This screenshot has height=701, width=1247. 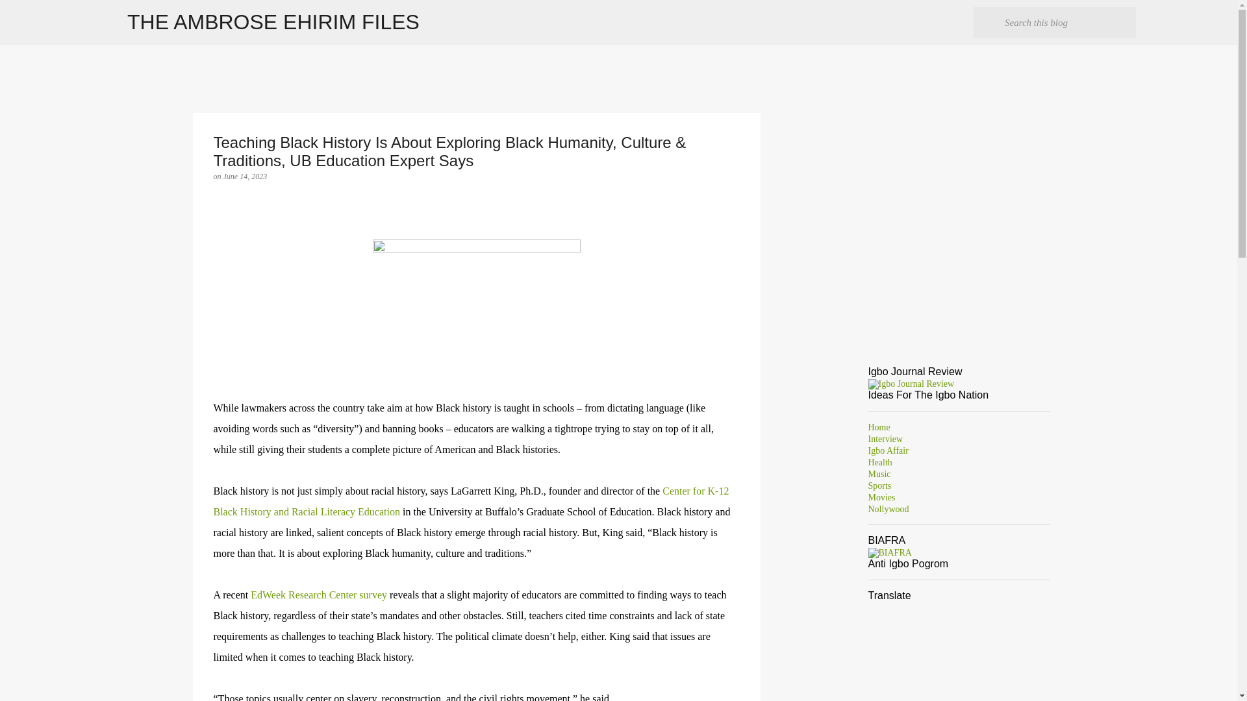 What do you see at coordinates (246, 176) in the screenshot?
I see `permanent link` at bounding box center [246, 176].